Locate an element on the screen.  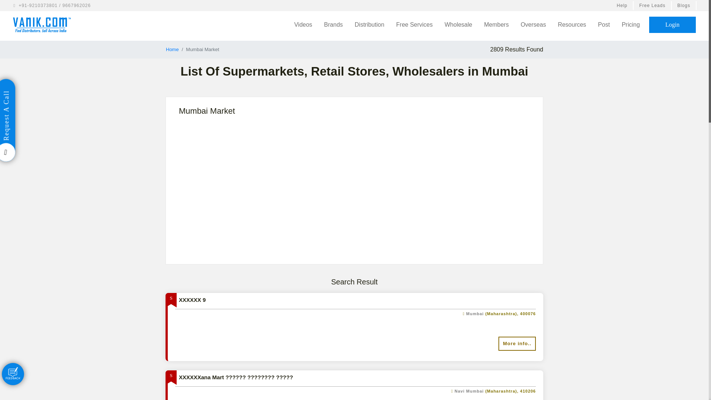
Brands is located at coordinates (333, 24).